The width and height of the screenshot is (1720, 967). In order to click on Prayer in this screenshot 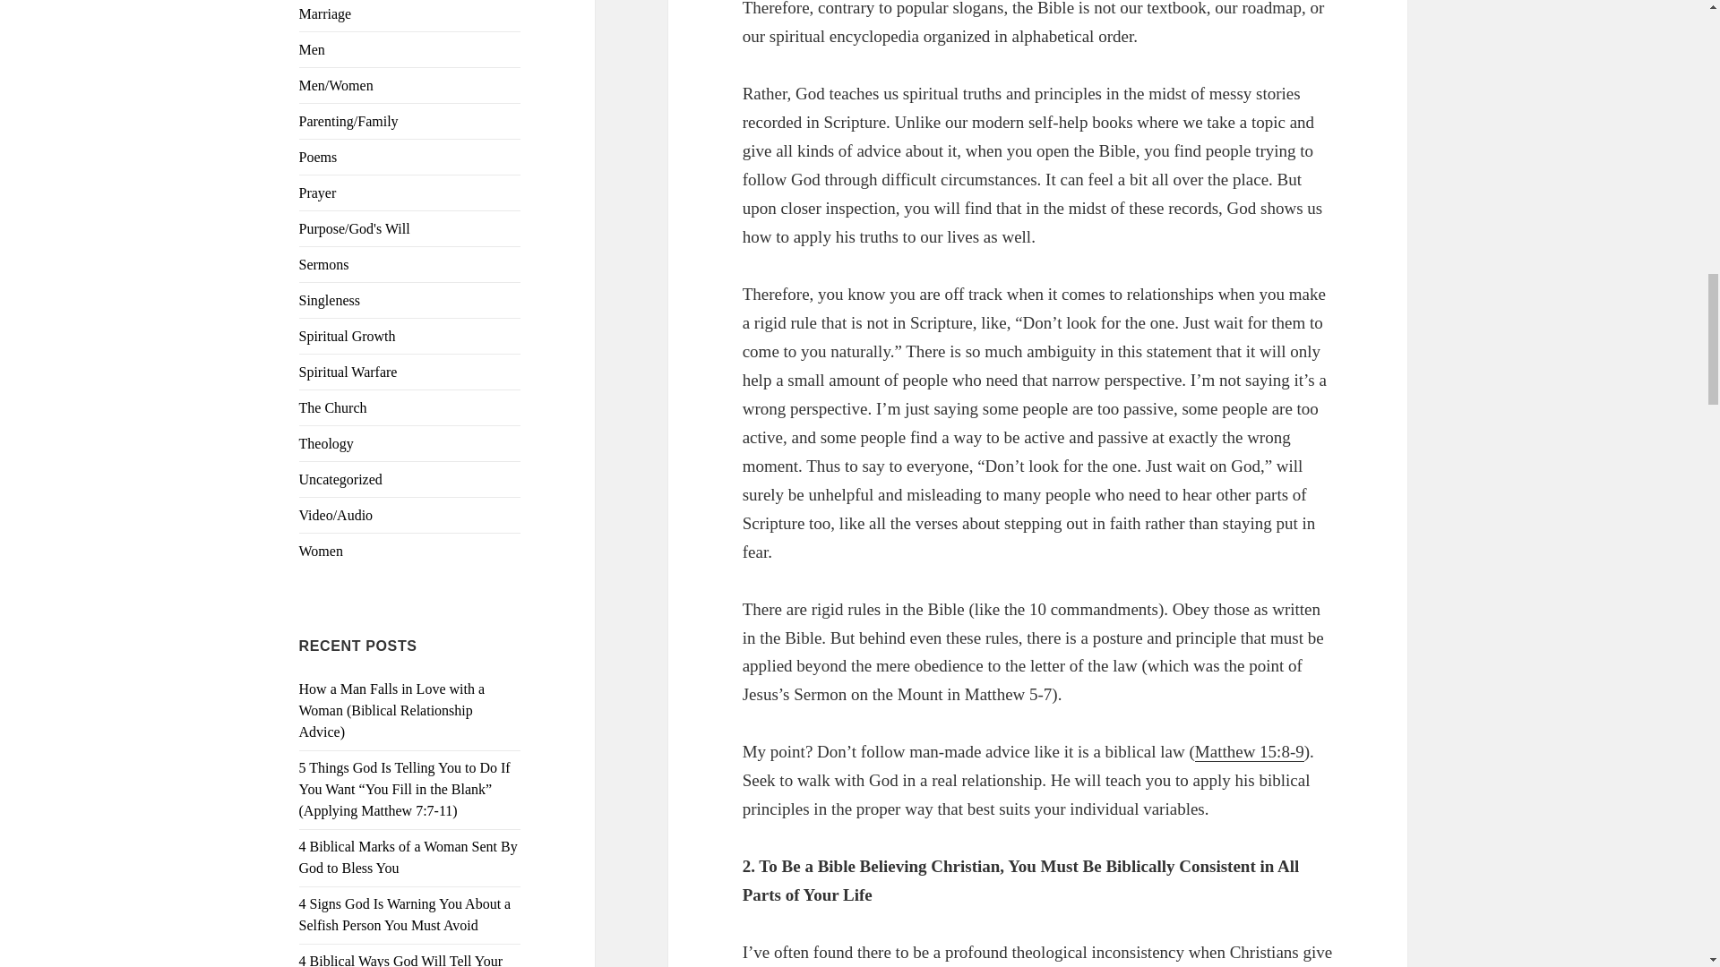, I will do `click(318, 193)`.